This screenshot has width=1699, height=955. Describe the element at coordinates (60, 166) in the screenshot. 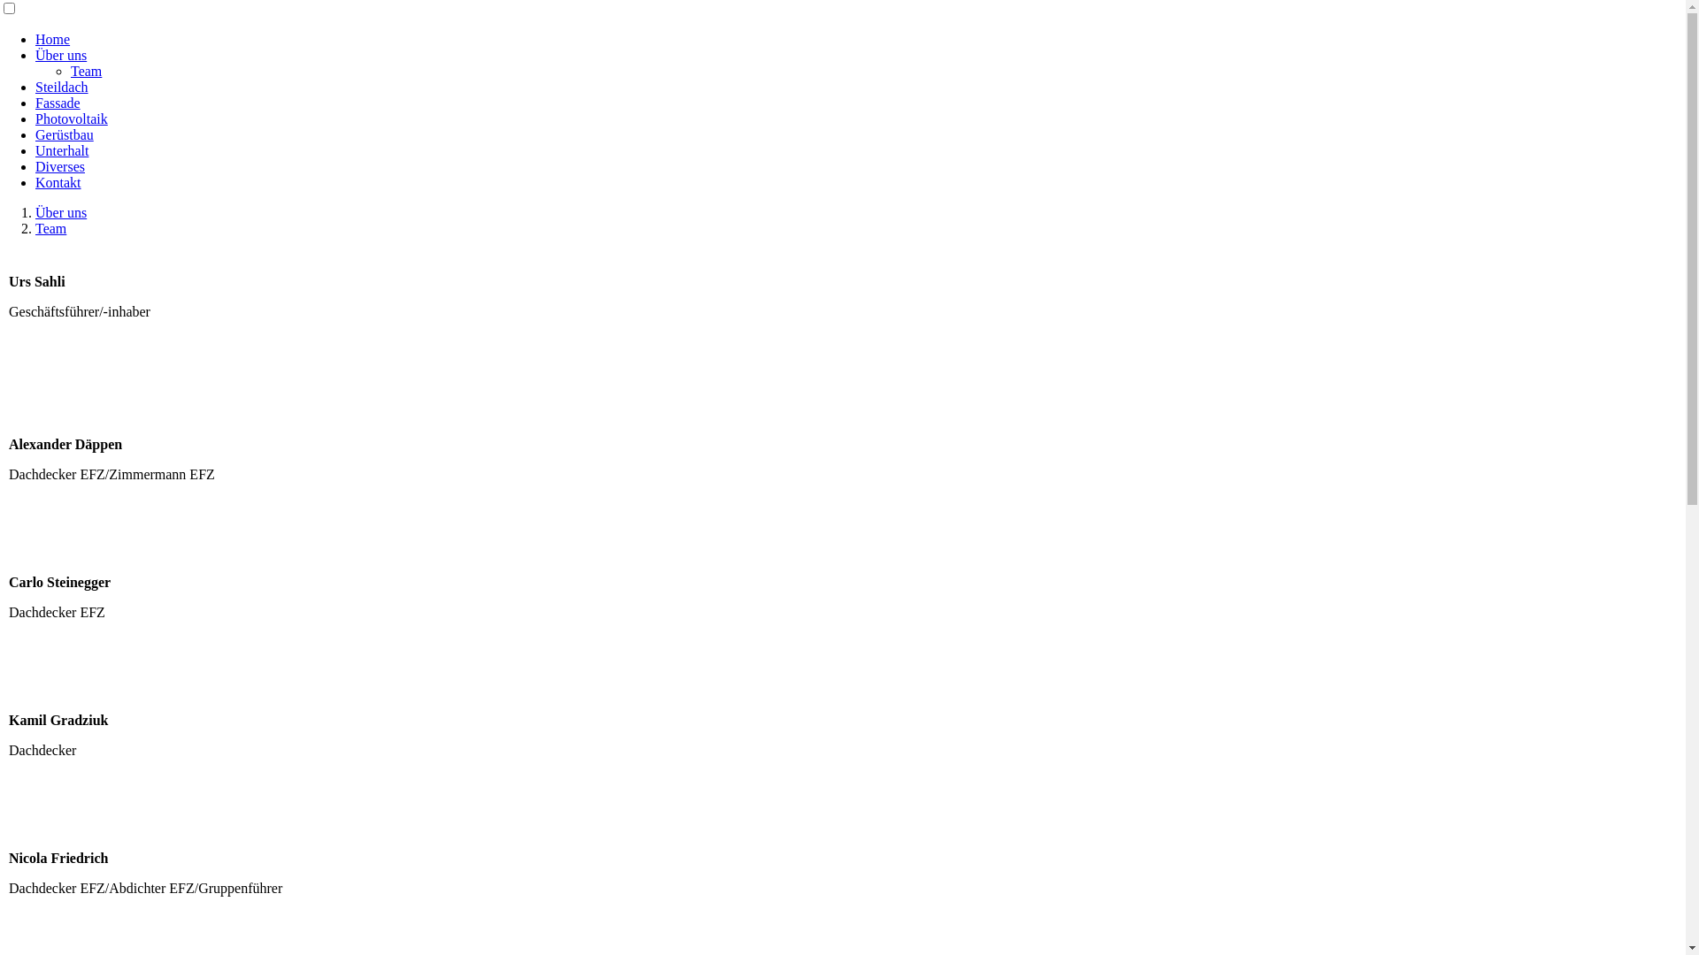

I see `Diverses` at that location.